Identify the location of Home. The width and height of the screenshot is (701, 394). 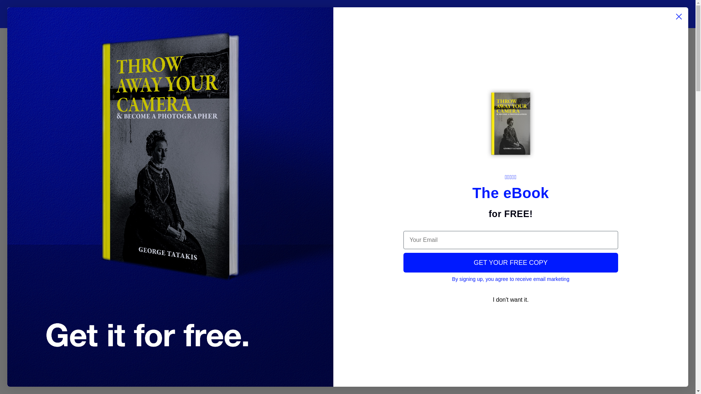
(154, 42).